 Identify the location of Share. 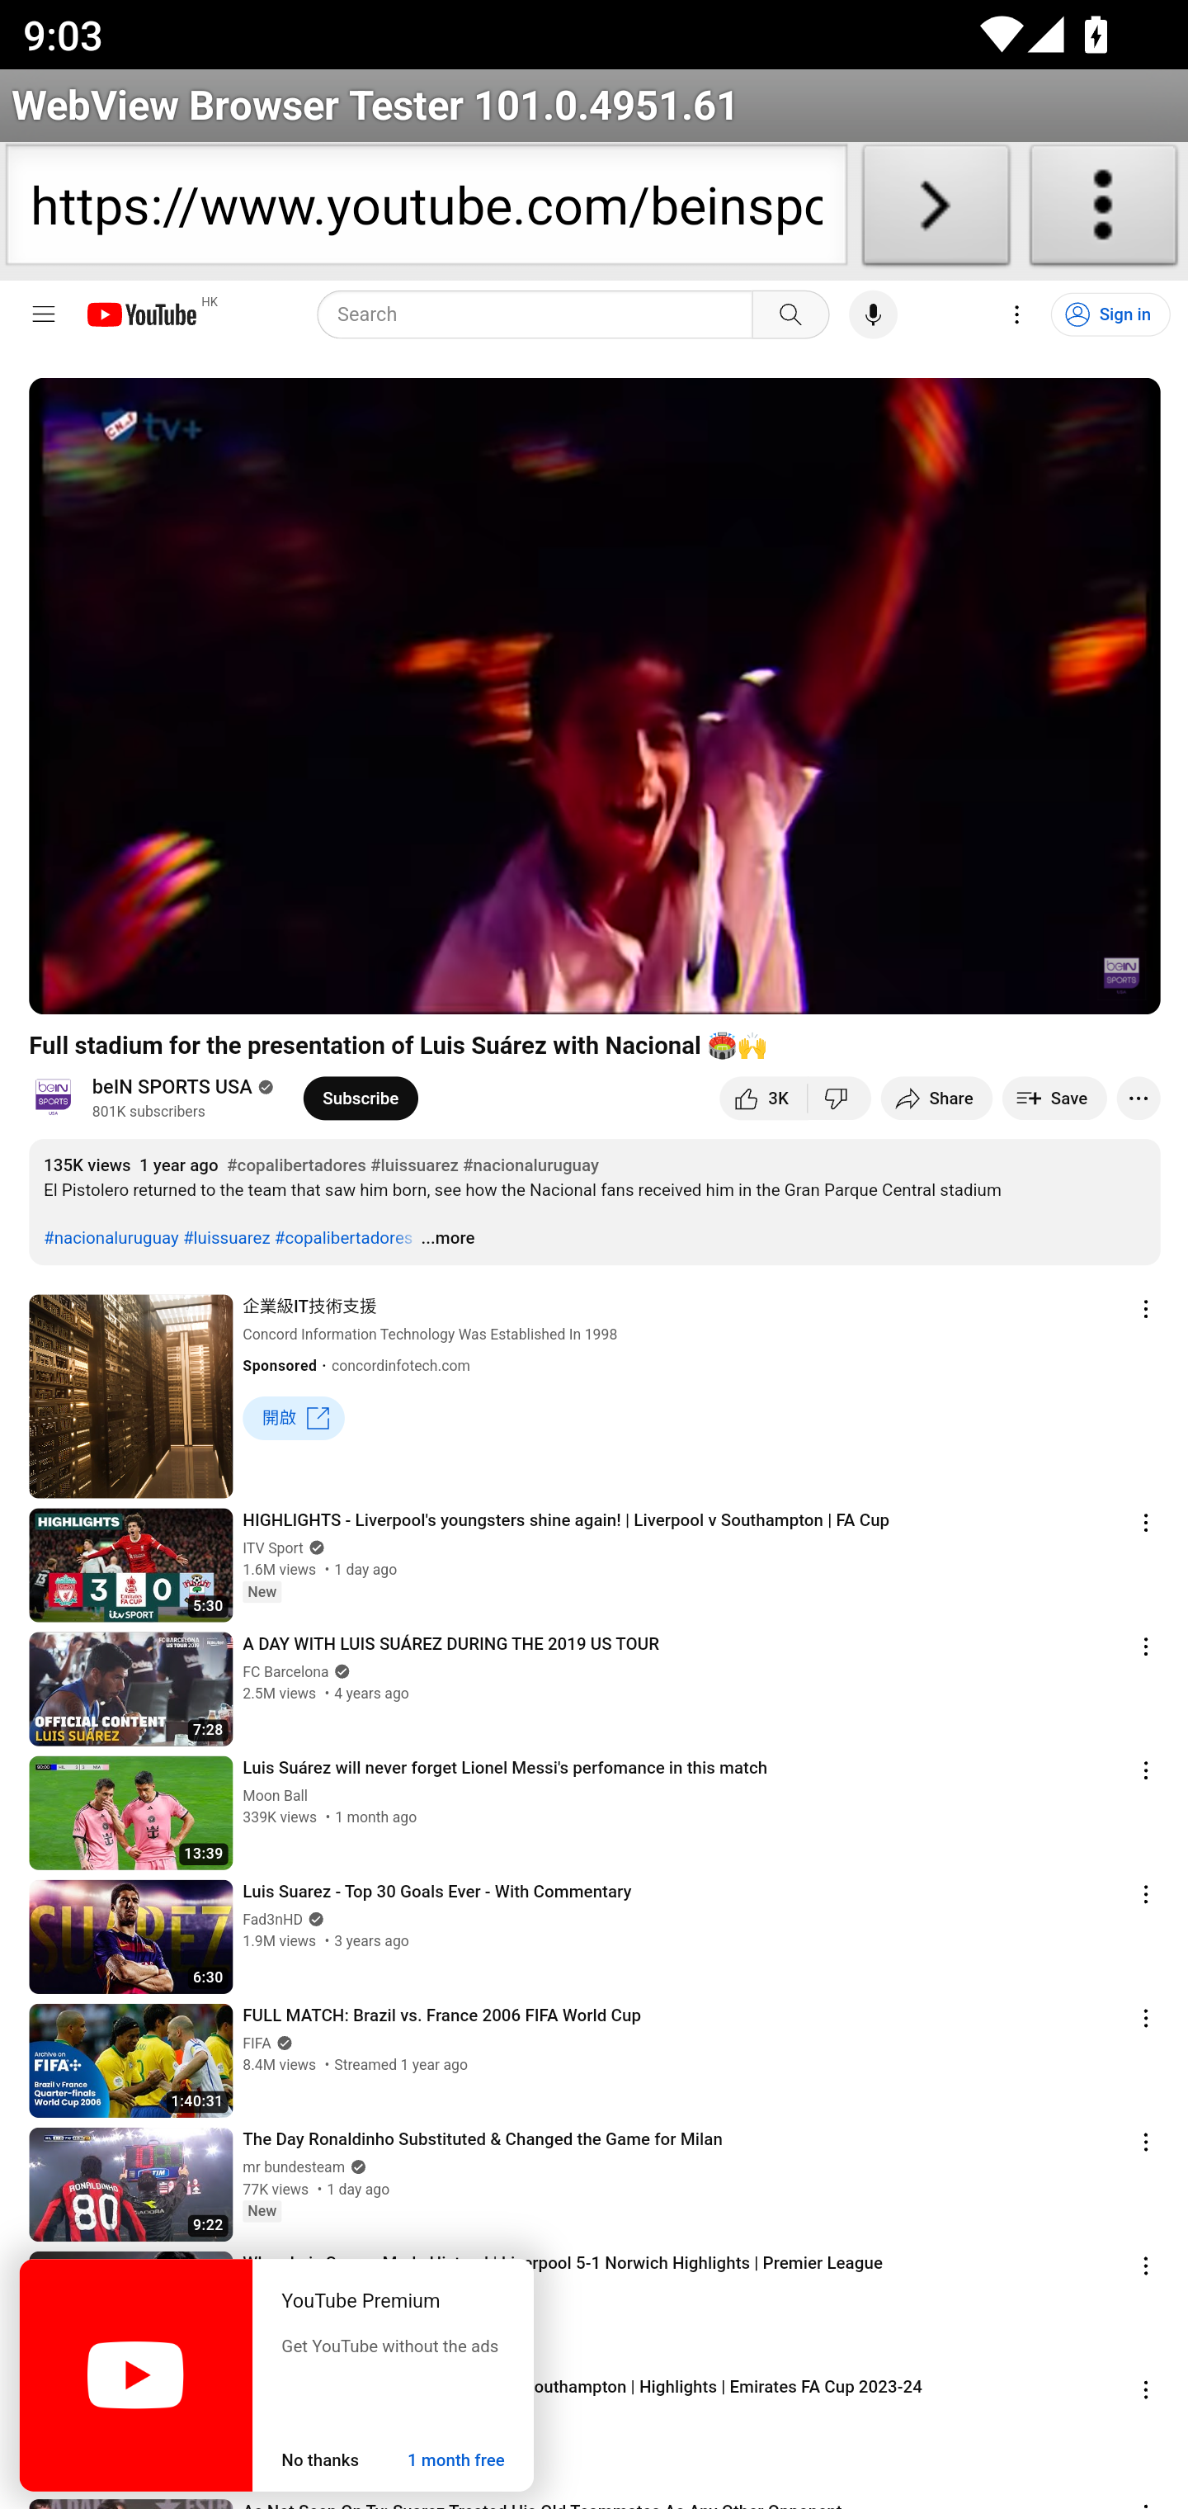
(936, 1099).